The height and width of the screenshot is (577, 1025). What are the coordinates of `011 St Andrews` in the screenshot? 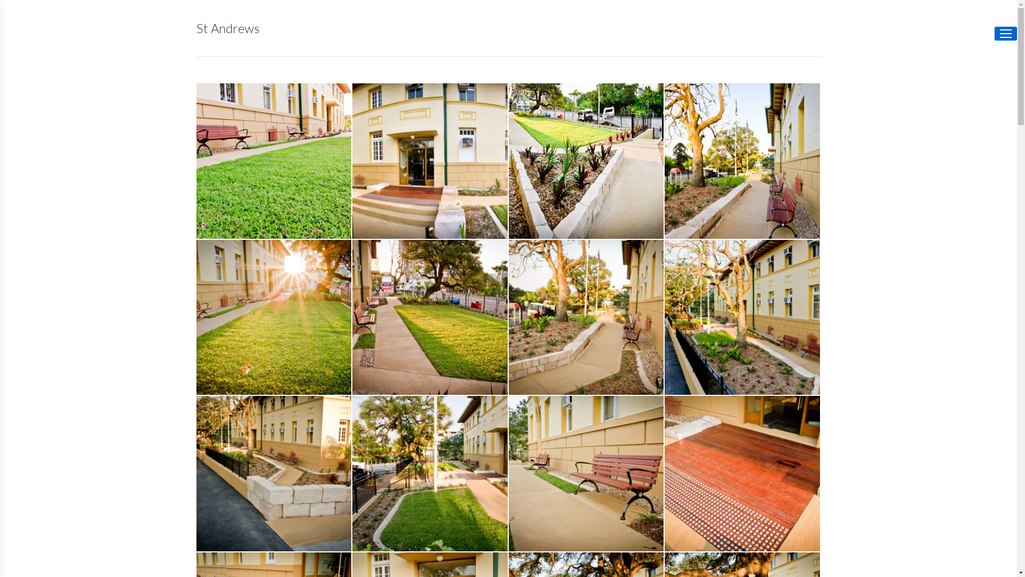 It's located at (743, 474).